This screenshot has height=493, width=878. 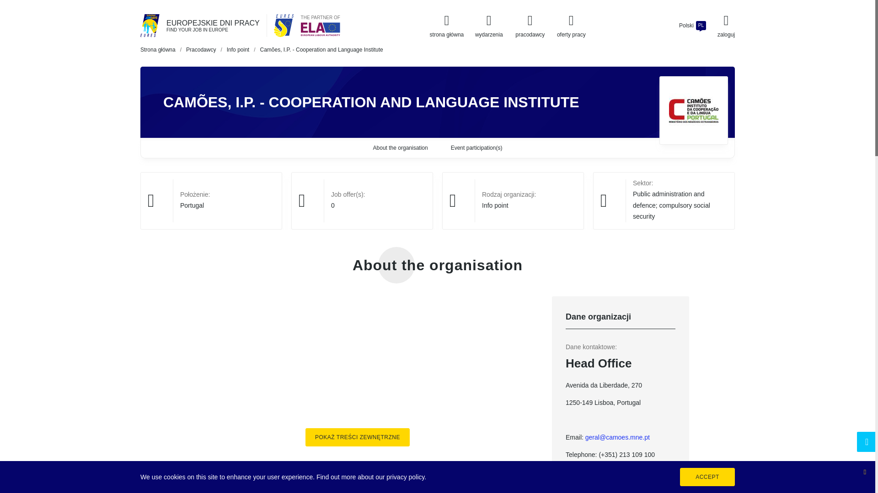 I want to click on Zamknij, so click(x=864, y=471).